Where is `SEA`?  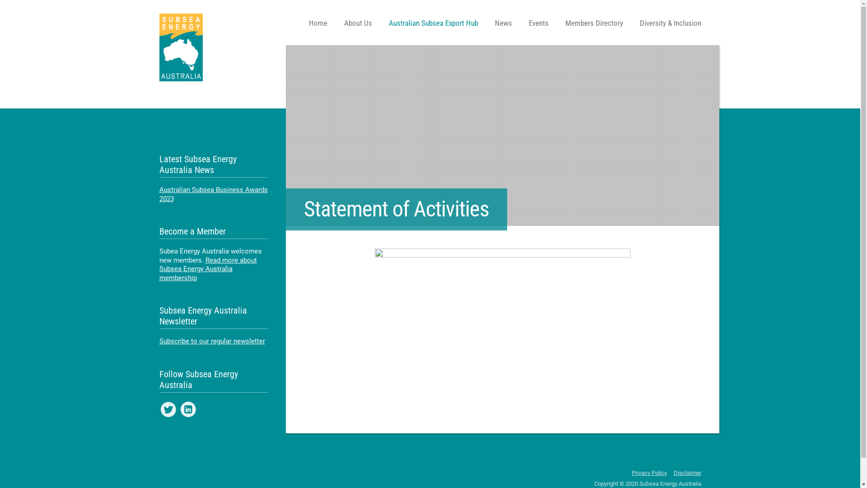 SEA is located at coordinates (181, 47).